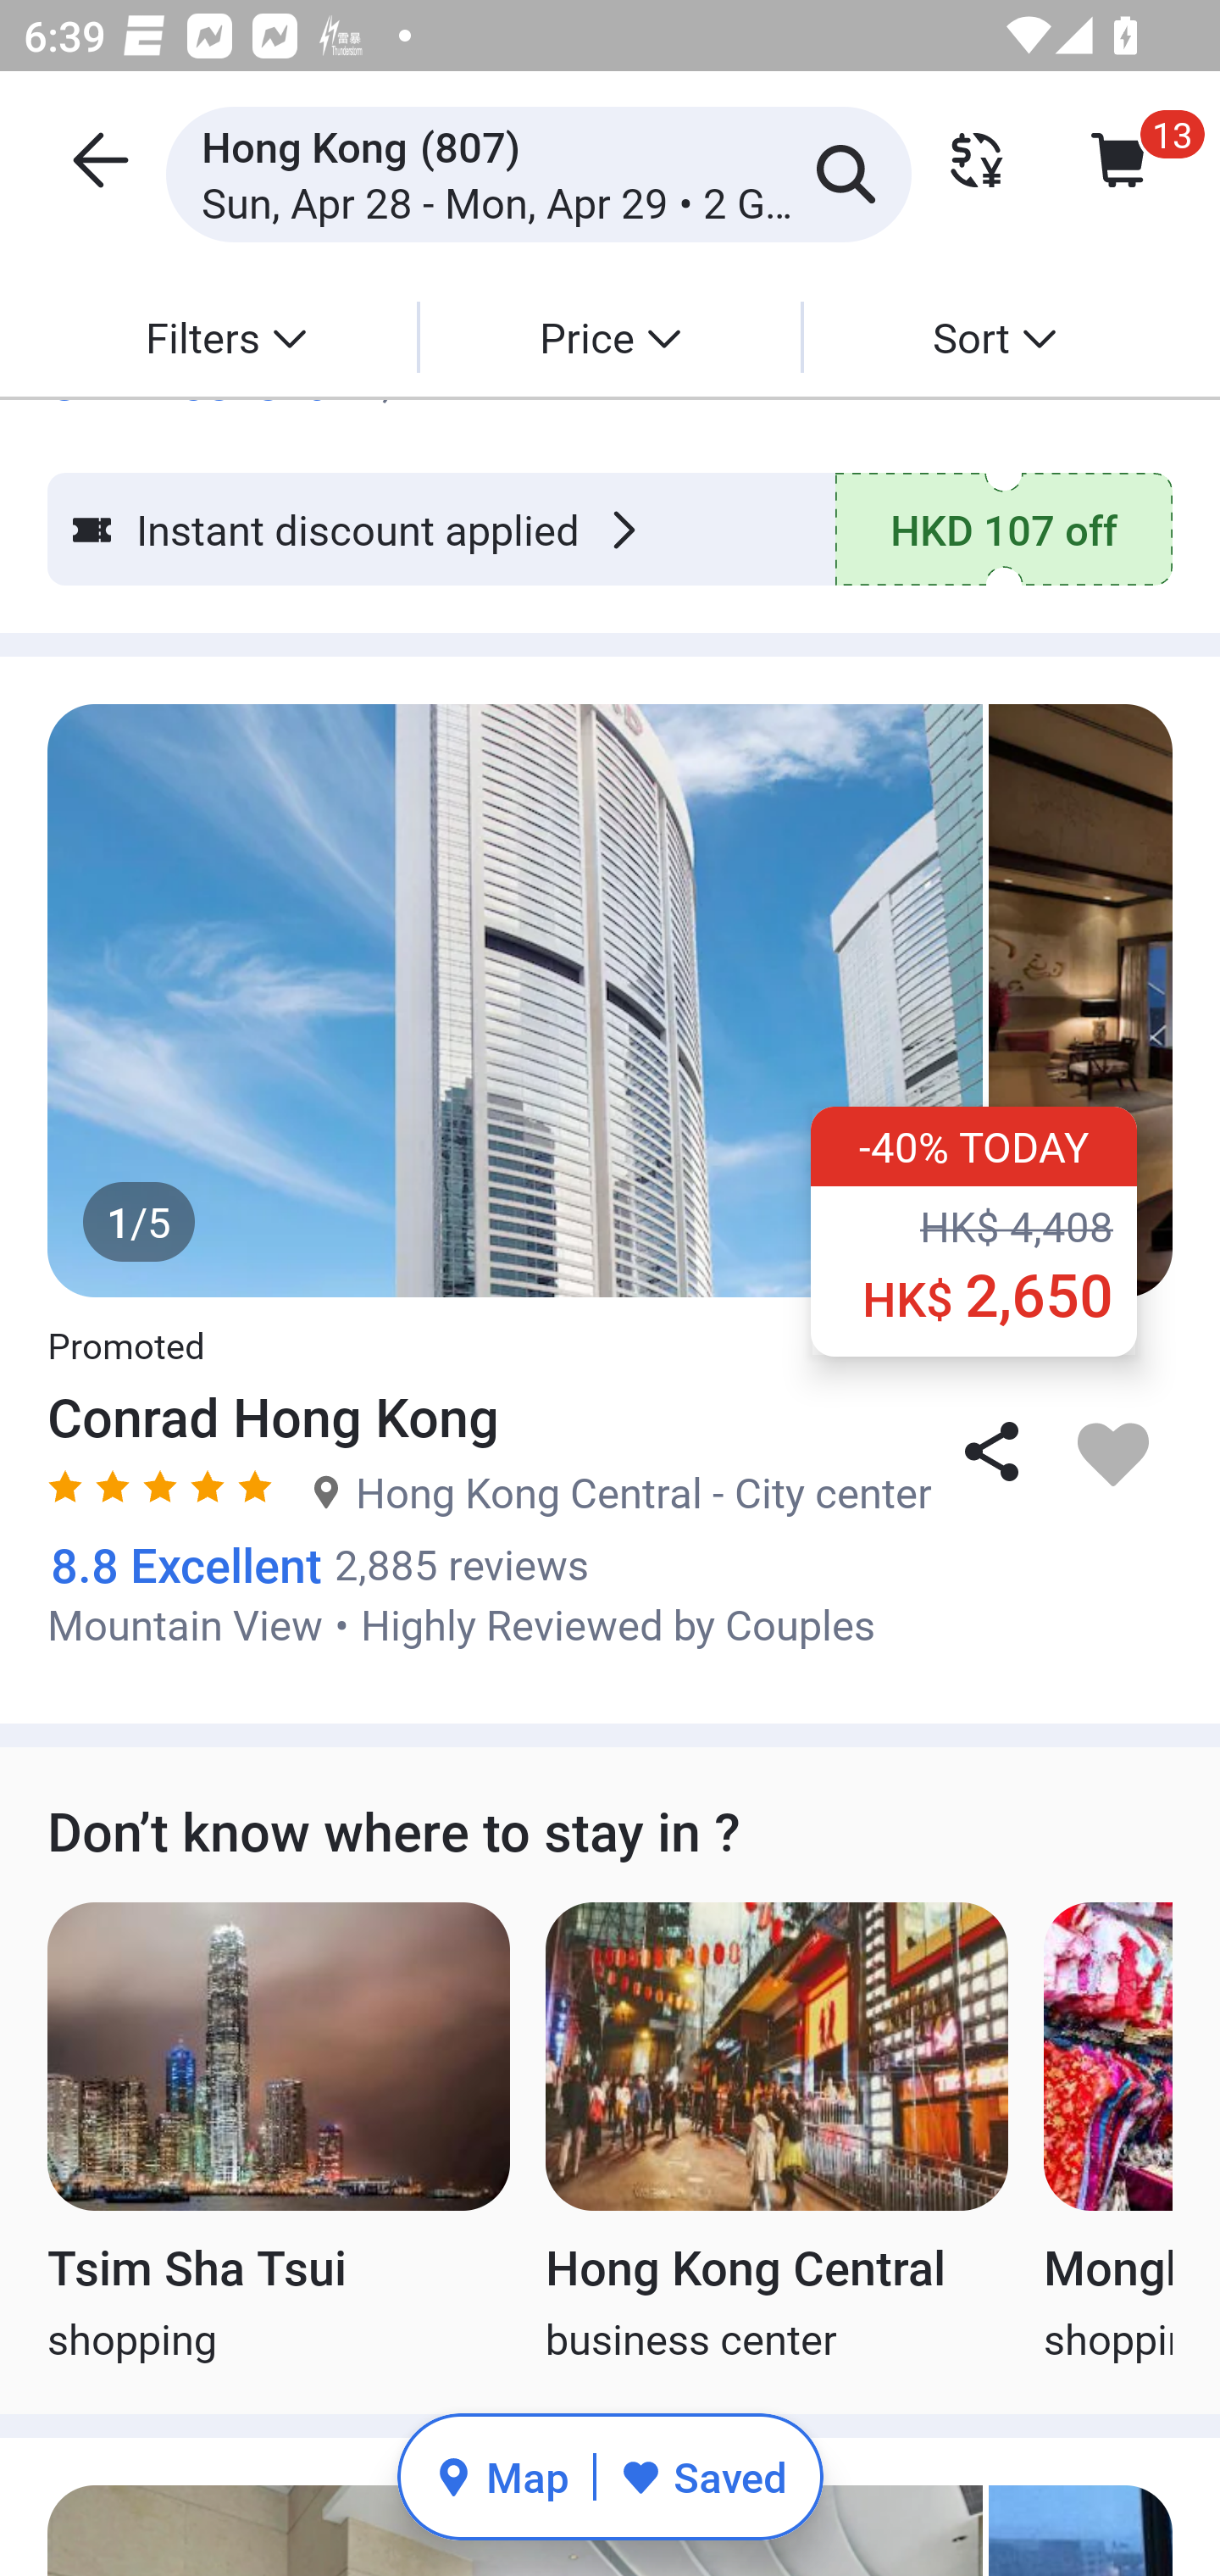  Describe the element at coordinates (703, 2476) in the screenshot. I see `Saved` at that location.